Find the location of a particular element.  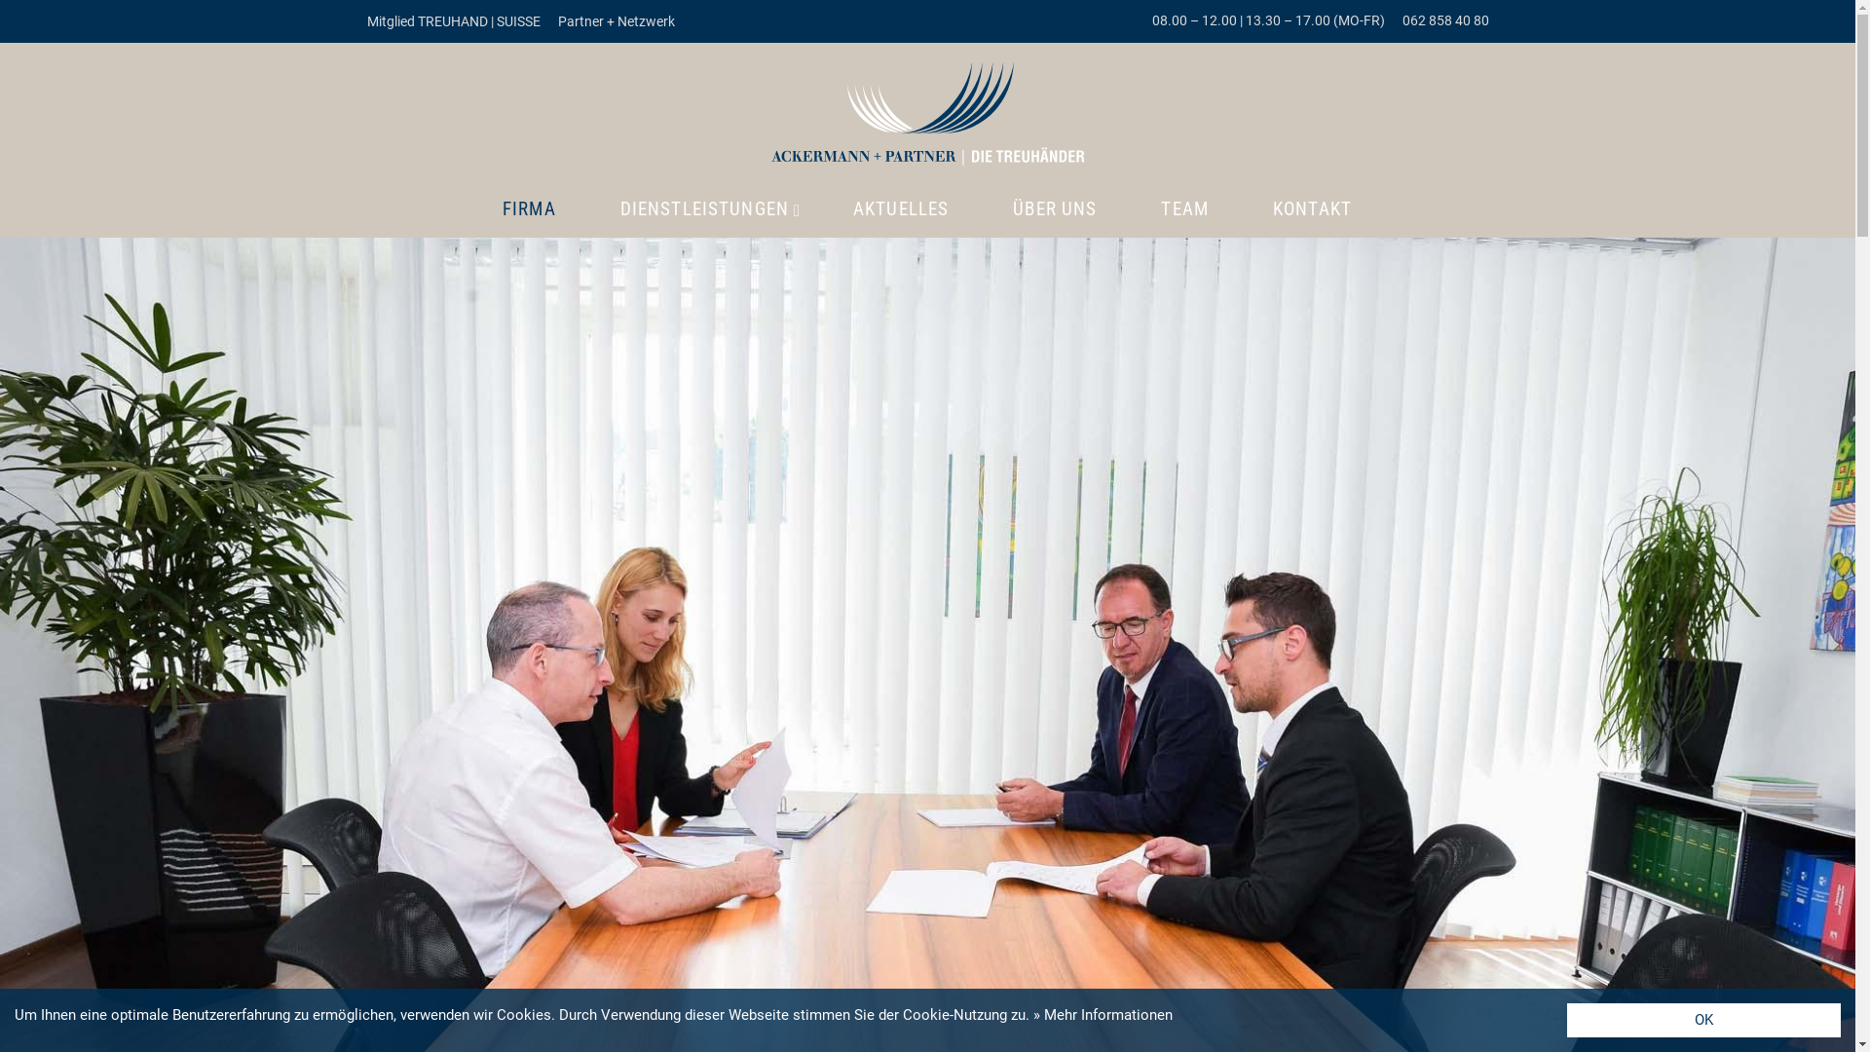

Partner + Netzwerk is located at coordinates (616, 21).